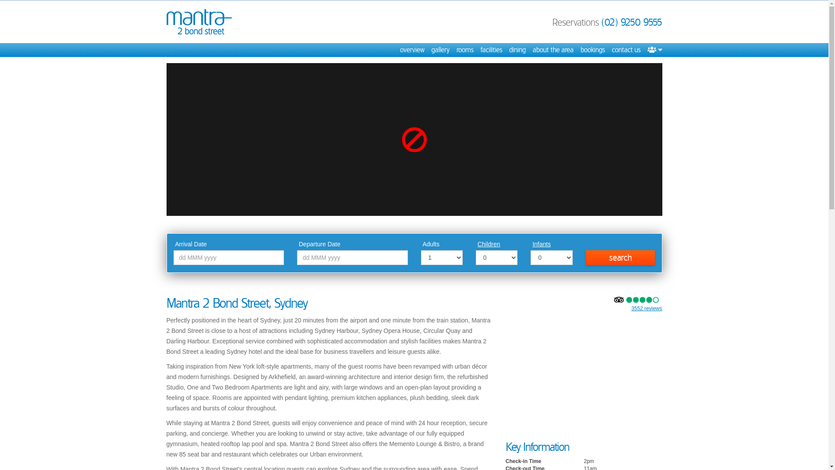 The width and height of the screenshot is (835, 470). What do you see at coordinates (465, 50) in the screenshot?
I see `rooms` at bounding box center [465, 50].